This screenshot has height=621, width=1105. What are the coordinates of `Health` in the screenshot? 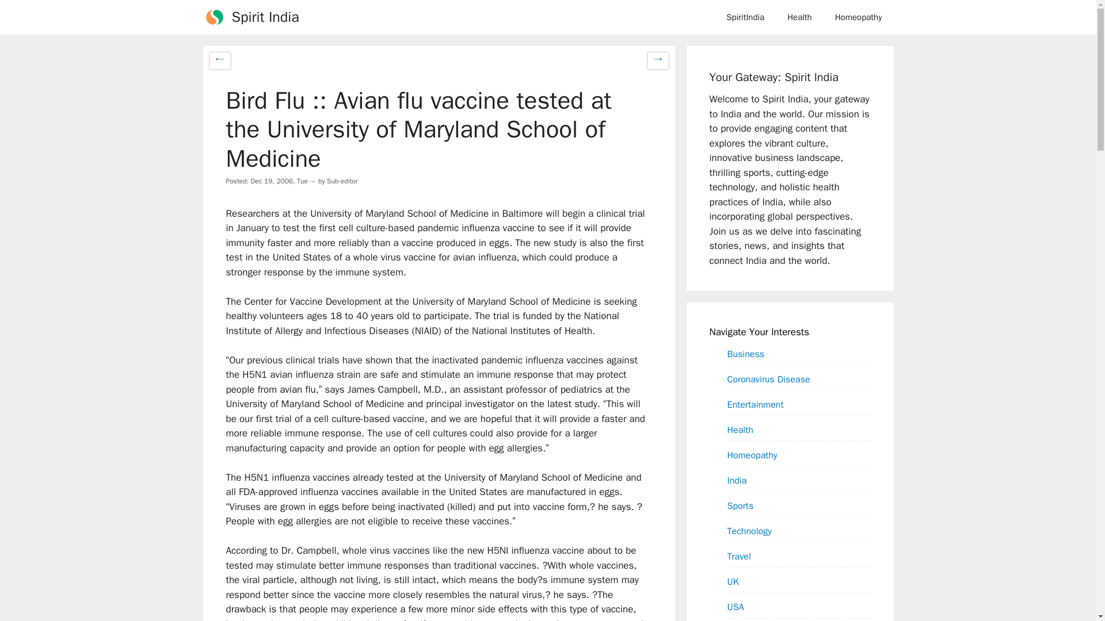 It's located at (799, 17).